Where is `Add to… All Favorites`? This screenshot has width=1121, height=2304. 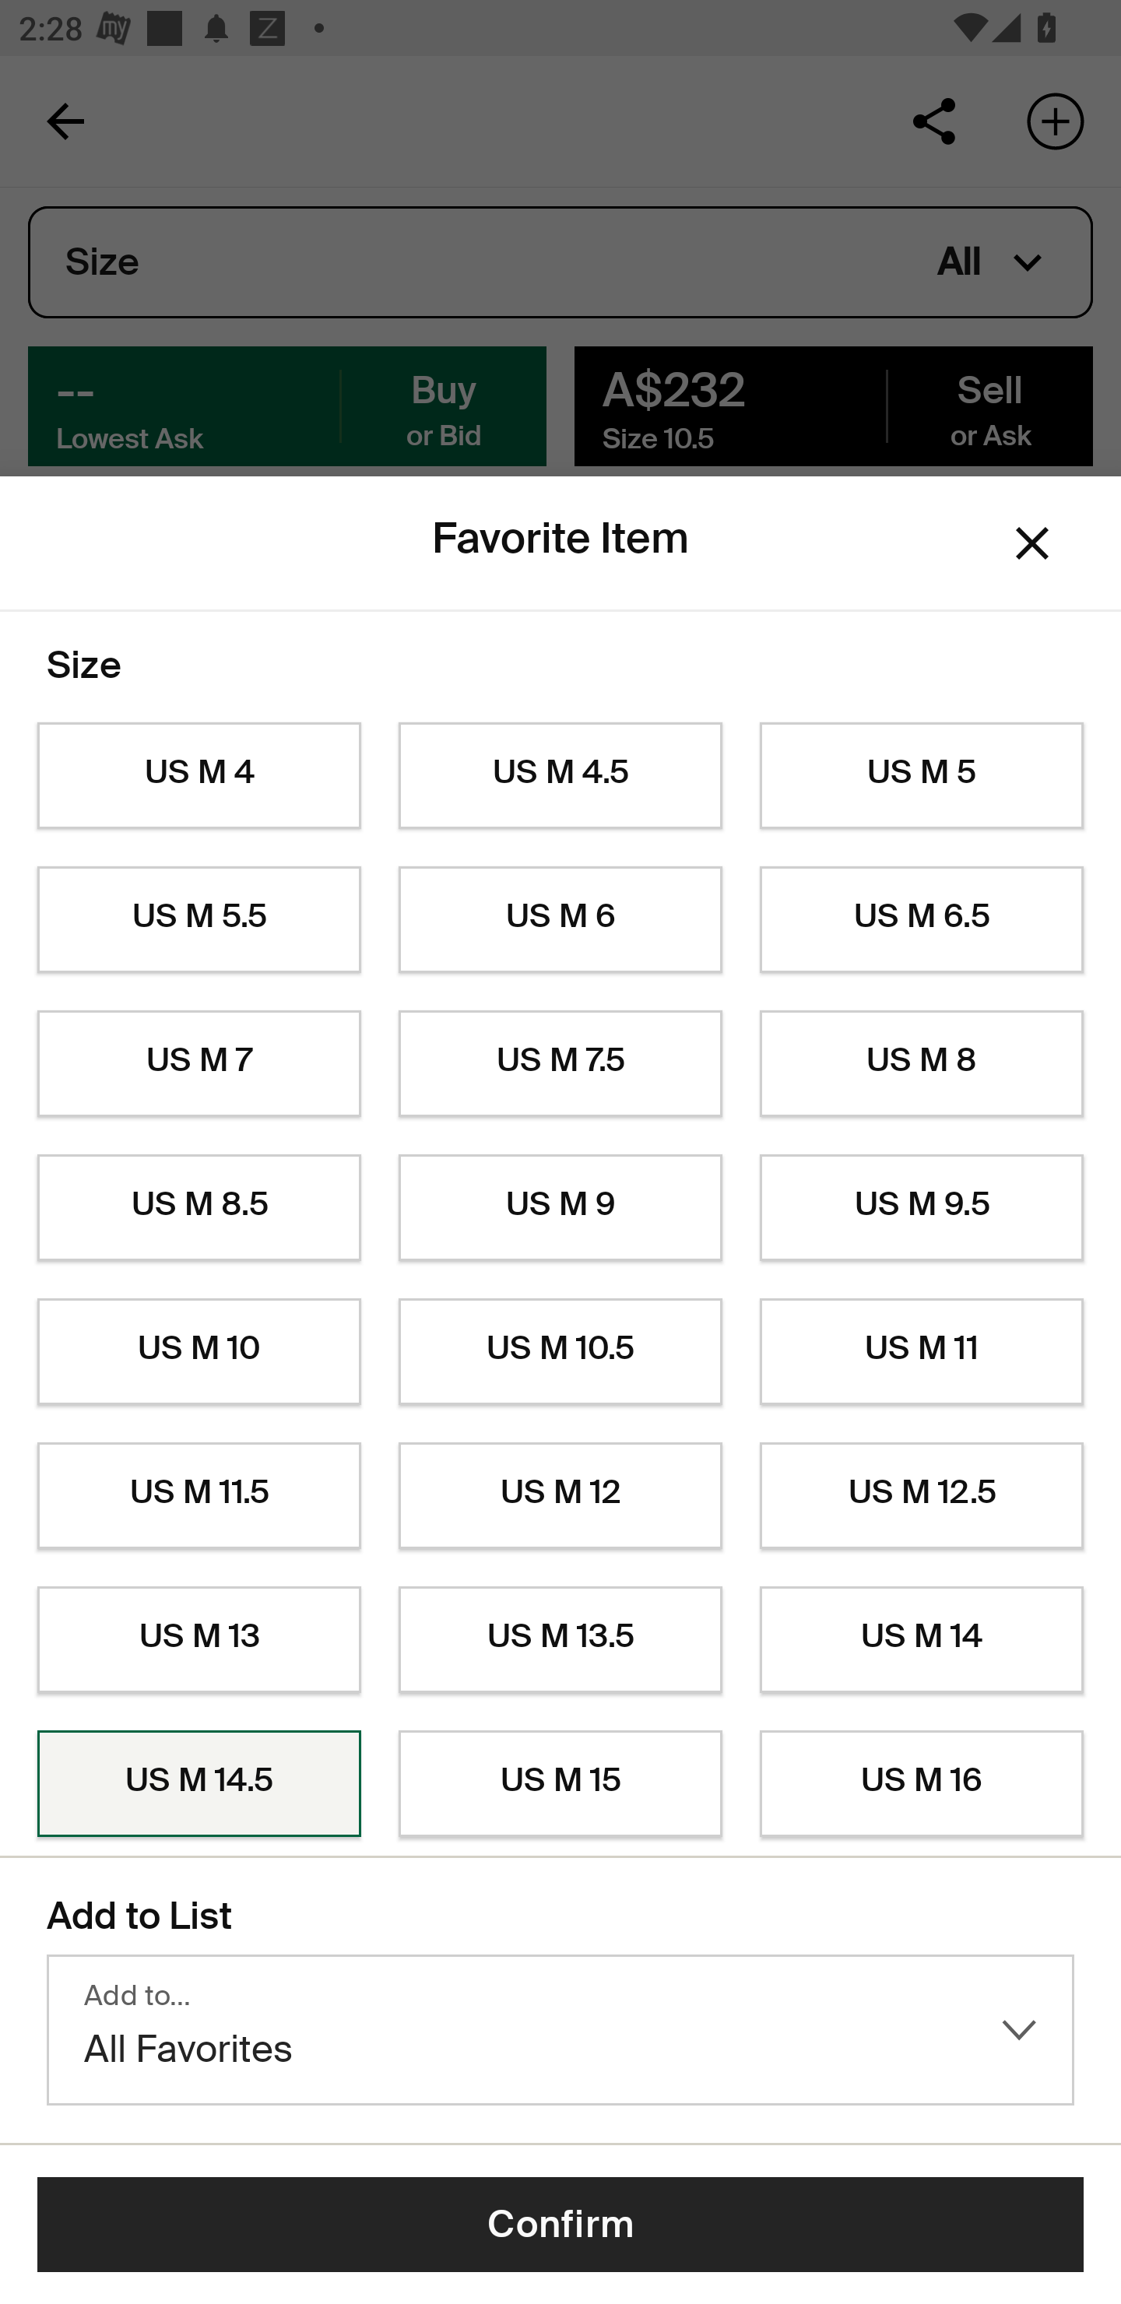 Add to… All Favorites is located at coordinates (560, 2030).